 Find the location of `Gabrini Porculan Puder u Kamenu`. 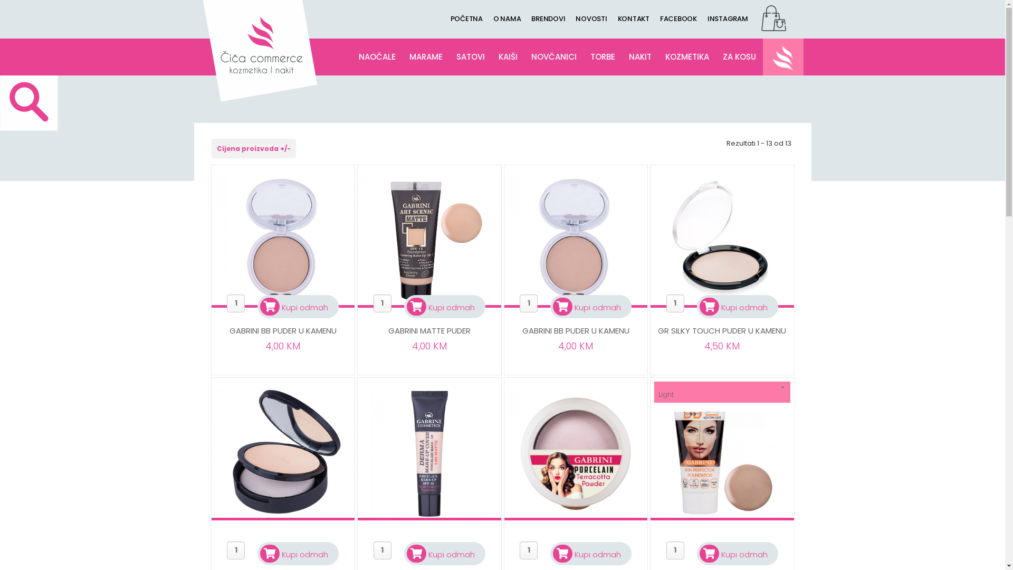

Gabrini Porculan Puder u Kamenu is located at coordinates (576, 445).